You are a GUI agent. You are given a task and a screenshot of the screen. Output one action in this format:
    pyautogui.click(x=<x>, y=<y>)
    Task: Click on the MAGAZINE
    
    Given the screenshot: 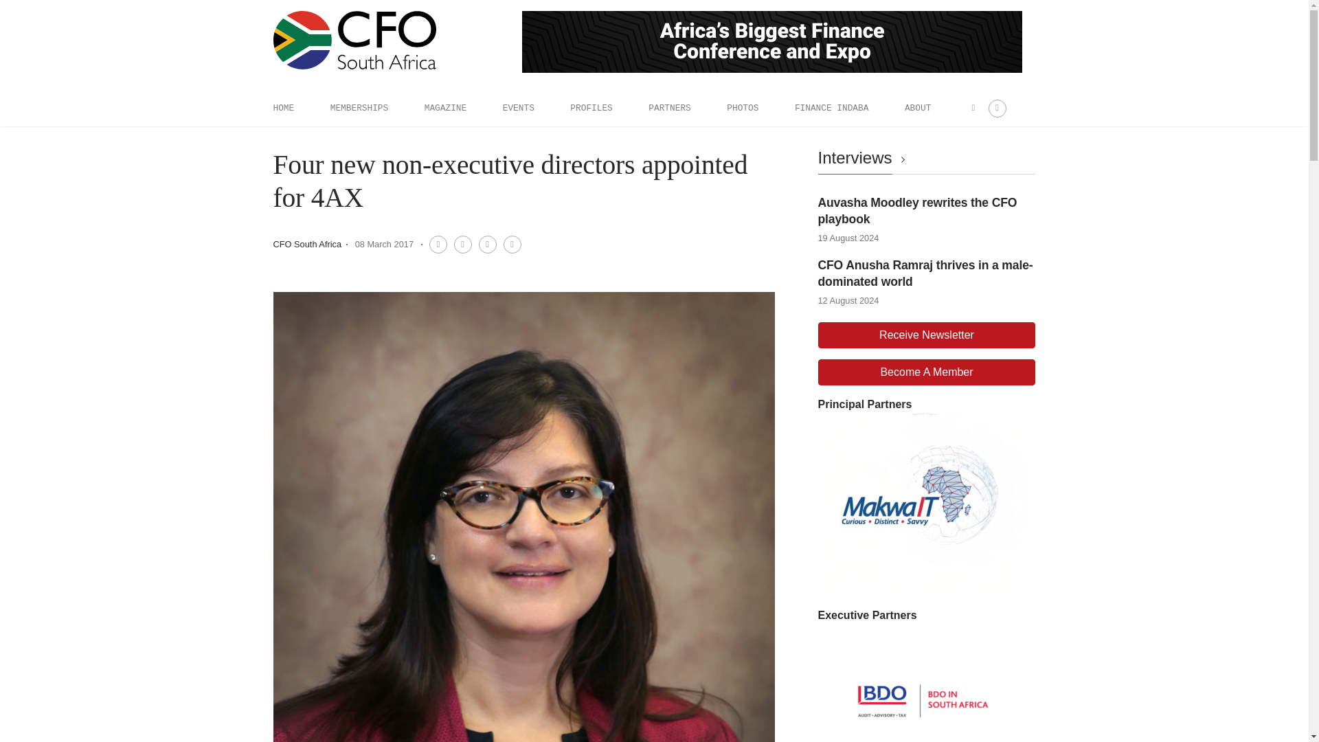 What is the action you would take?
    pyautogui.click(x=445, y=108)
    